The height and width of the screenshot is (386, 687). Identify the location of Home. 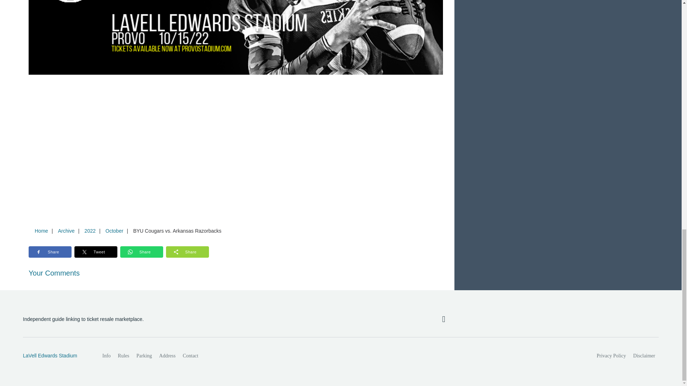
(41, 231).